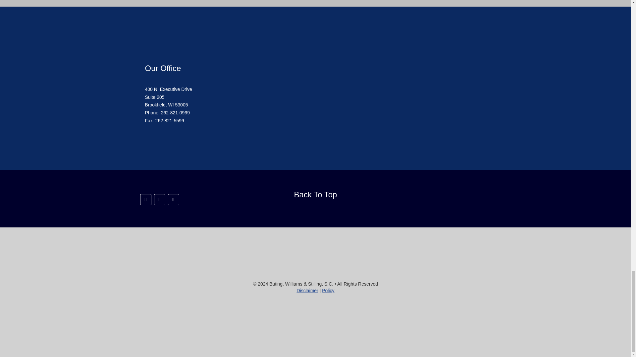  Describe the element at coordinates (173, 200) in the screenshot. I see `Follow on X` at that location.